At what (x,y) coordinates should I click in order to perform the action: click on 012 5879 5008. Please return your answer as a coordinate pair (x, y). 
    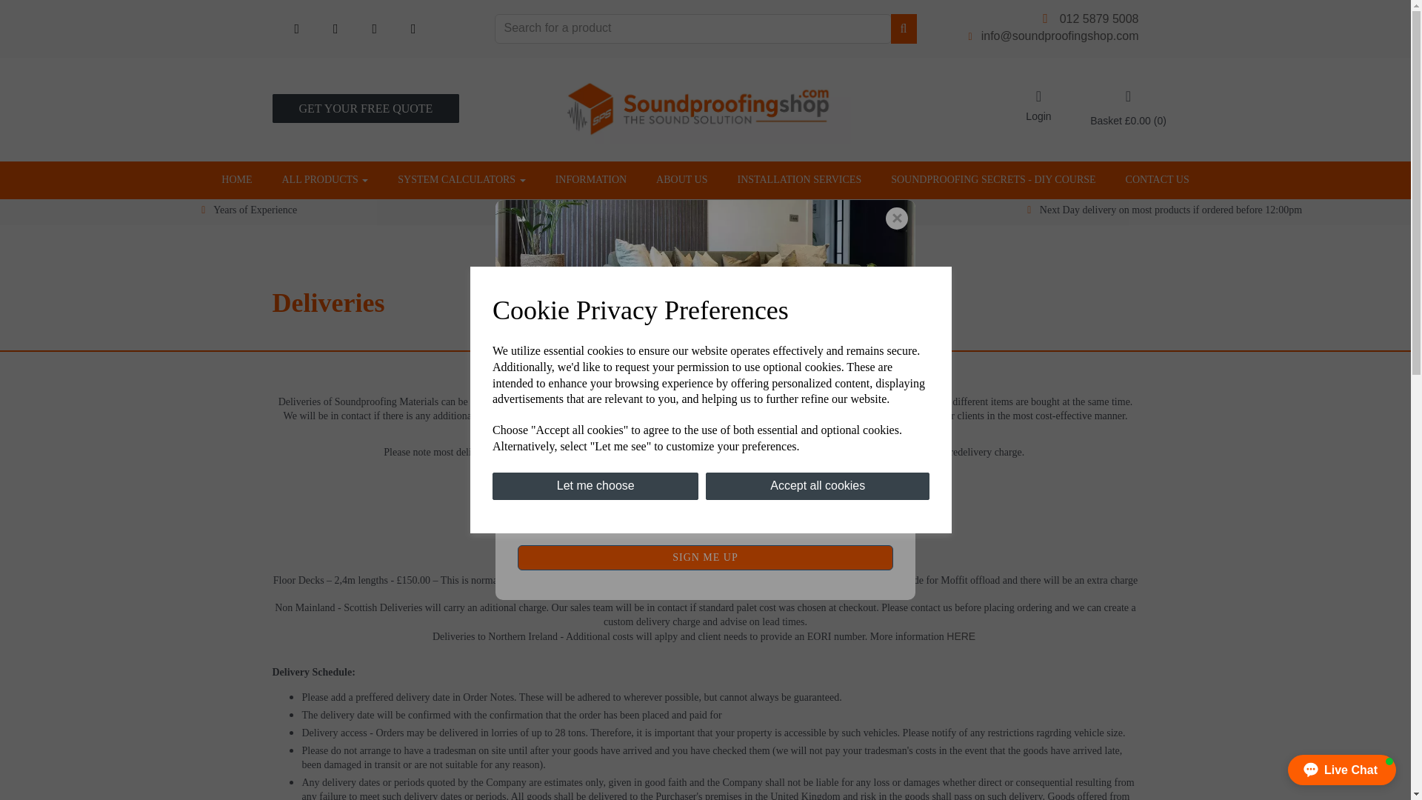
    Looking at the image, I should click on (1099, 19).